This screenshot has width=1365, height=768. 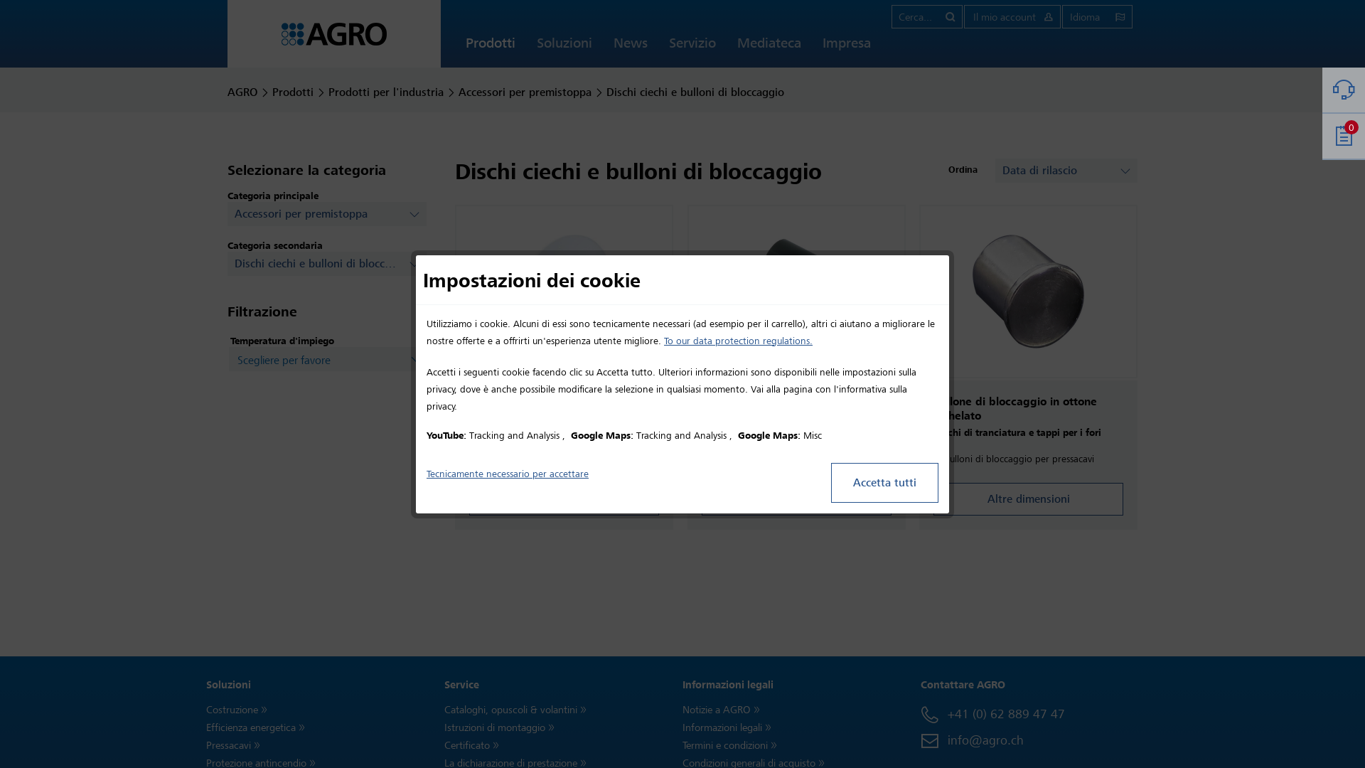 What do you see at coordinates (796, 499) in the screenshot?
I see `Altre dimensioni` at bounding box center [796, 499].